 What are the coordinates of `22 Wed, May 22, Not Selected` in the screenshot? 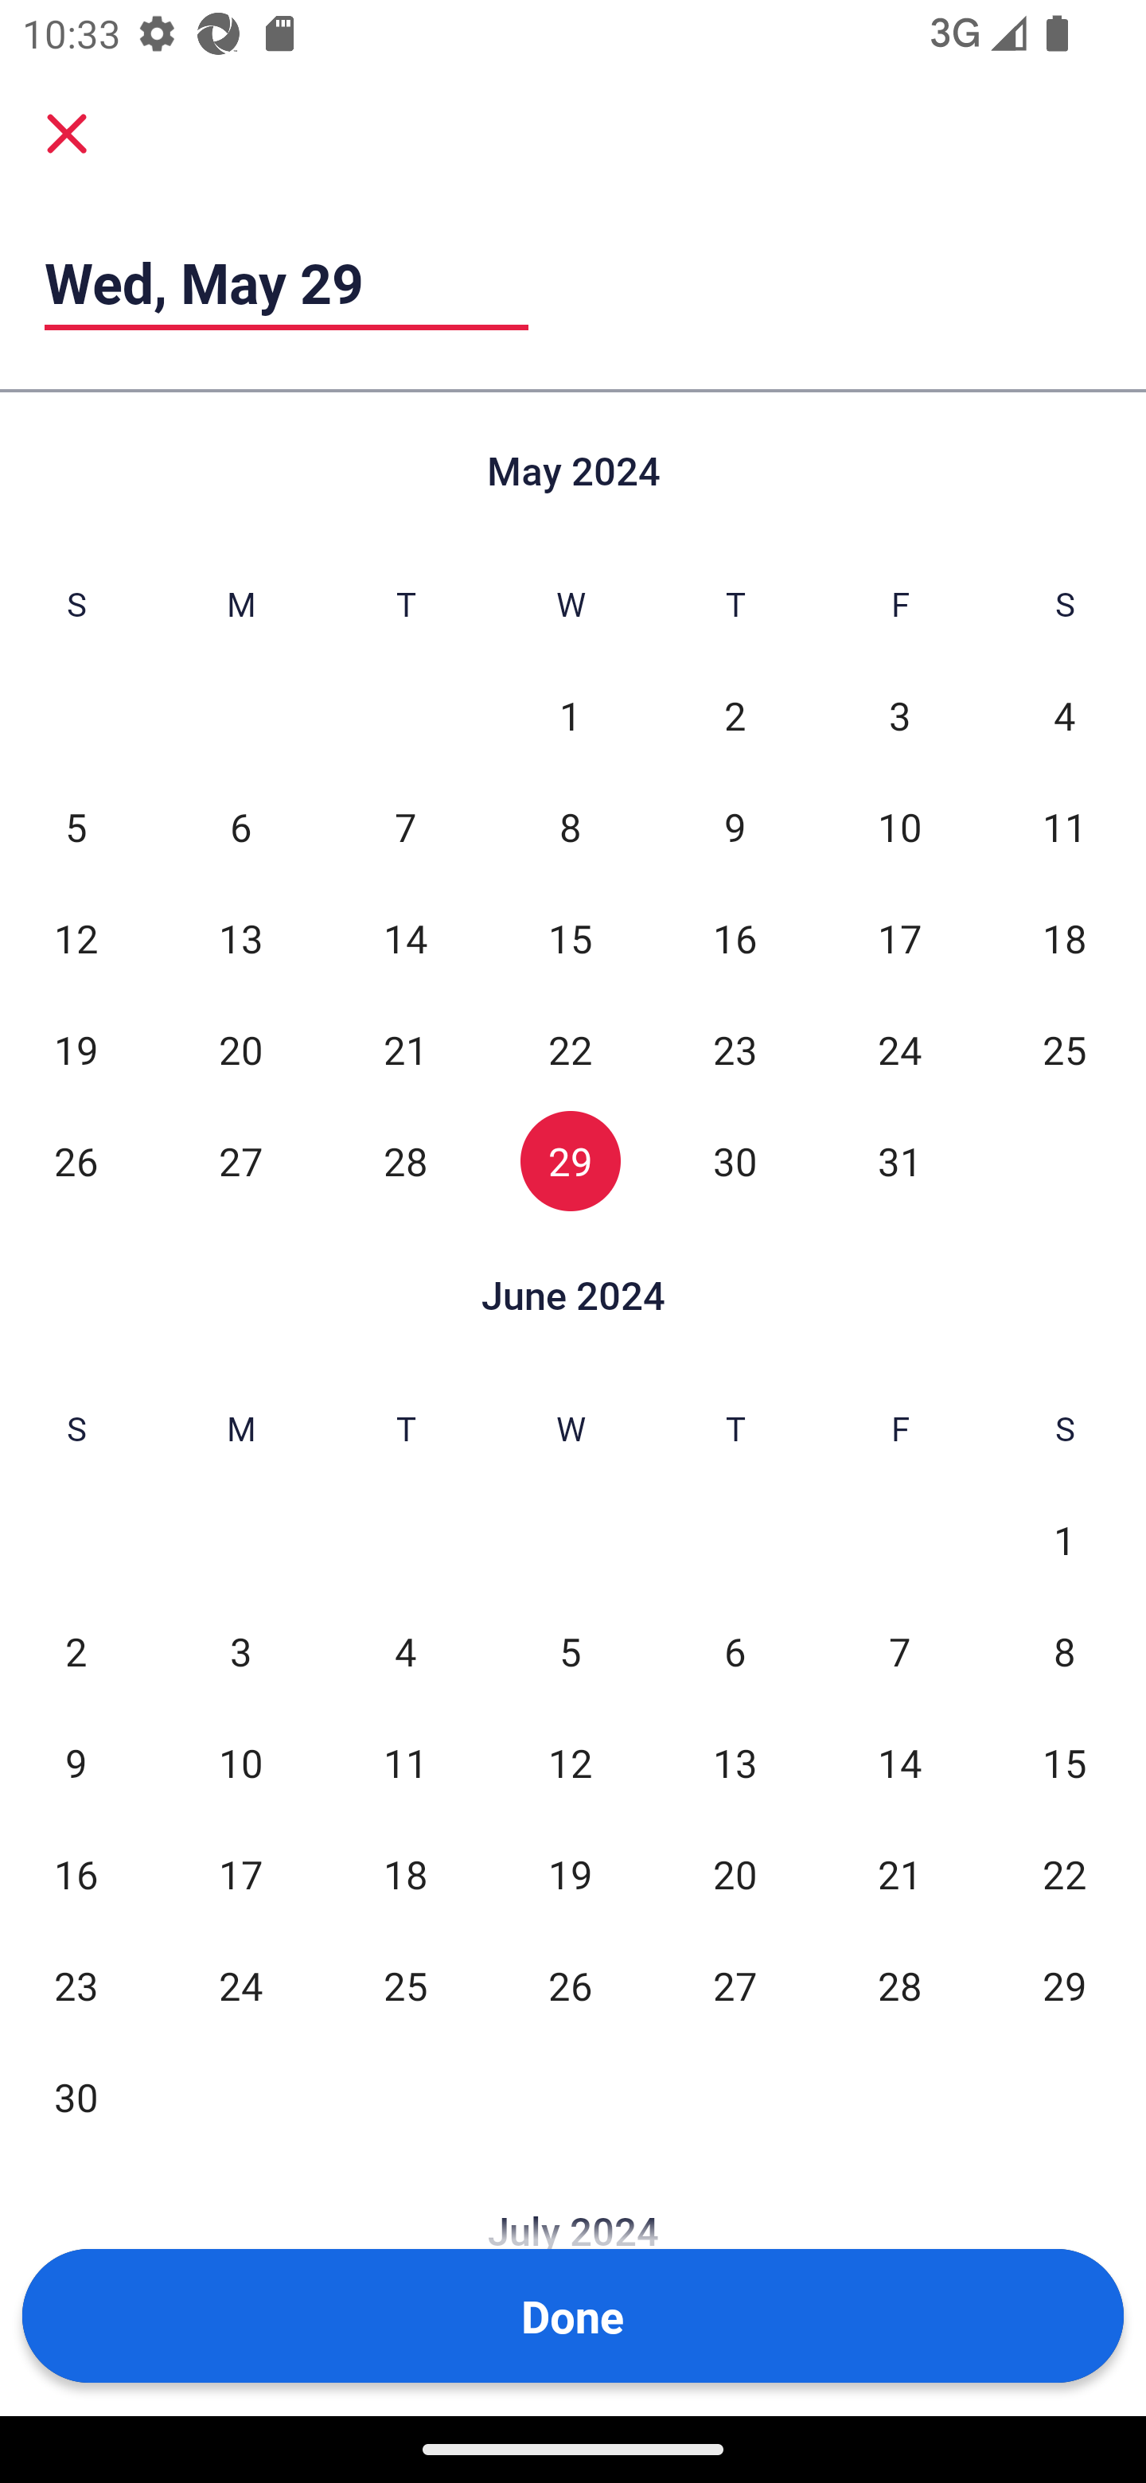 It's located at (570, 1049).